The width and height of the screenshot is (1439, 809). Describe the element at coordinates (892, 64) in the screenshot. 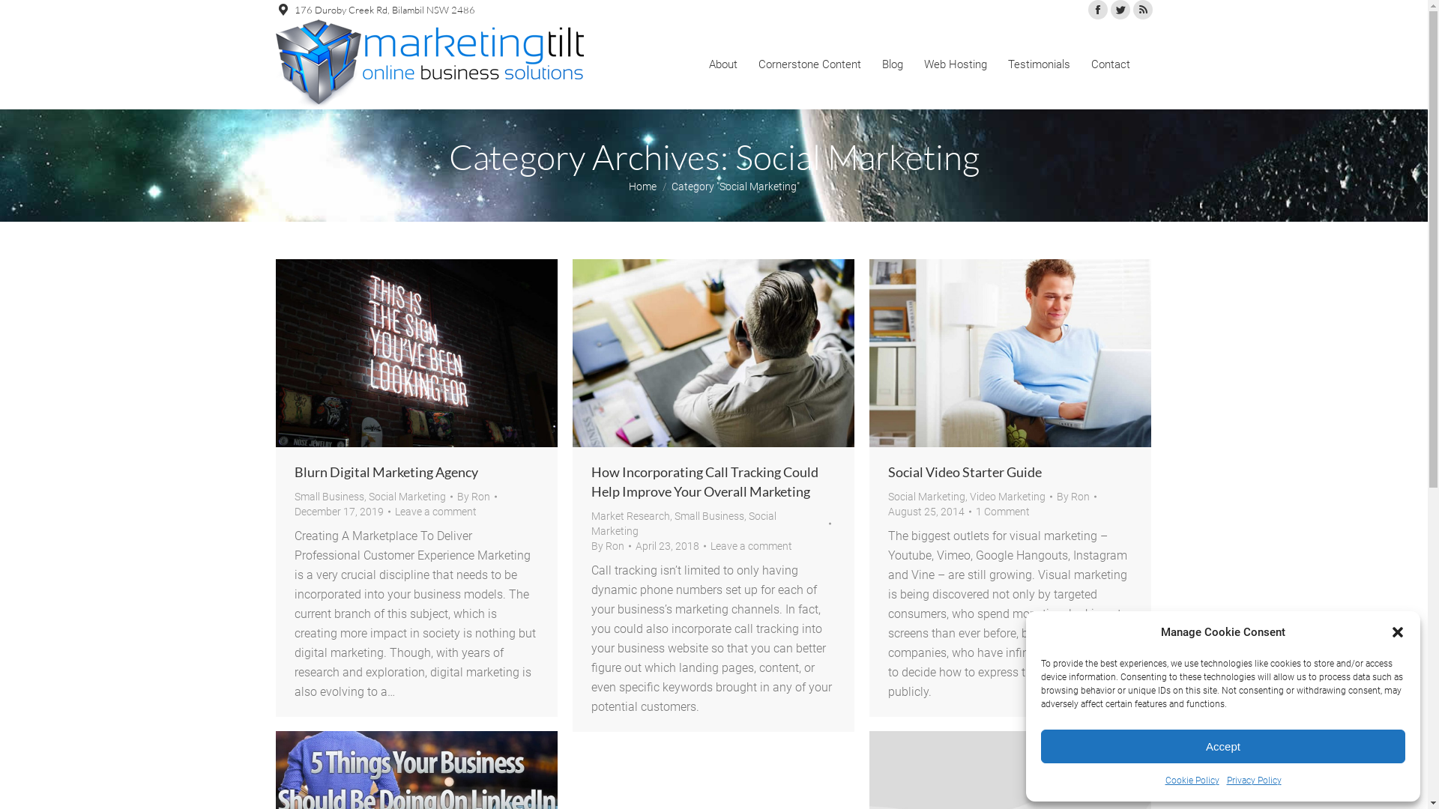

I see `Blog` at that location.